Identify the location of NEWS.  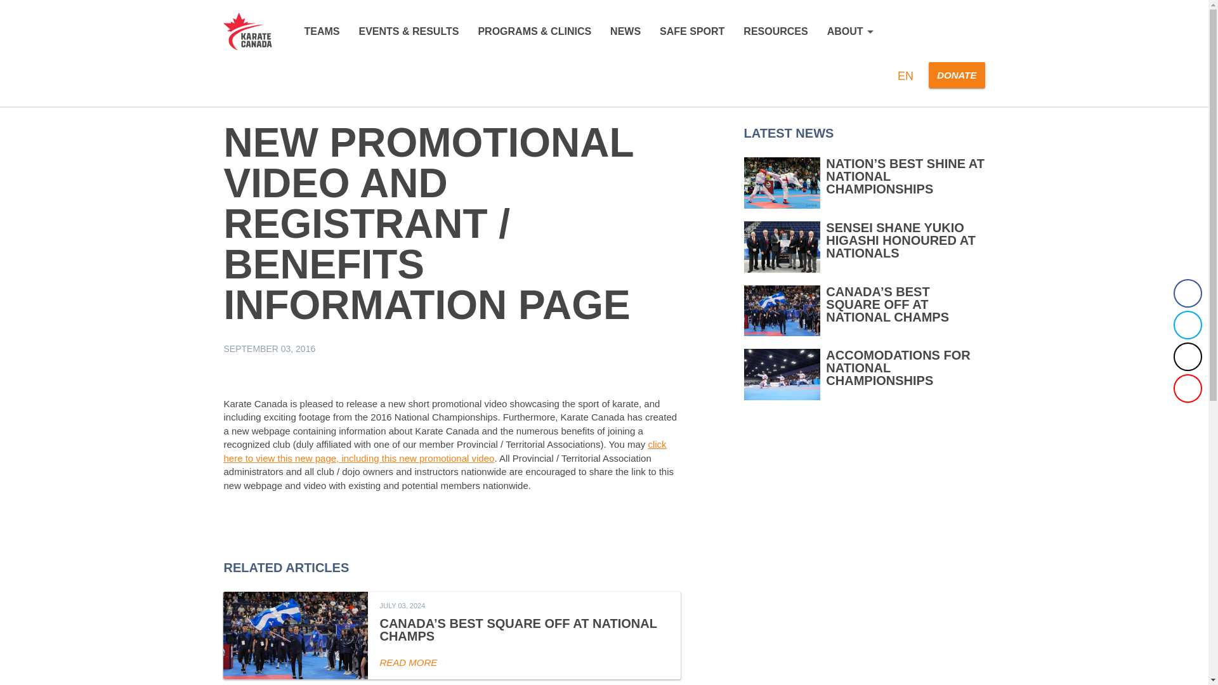
(625, 32).